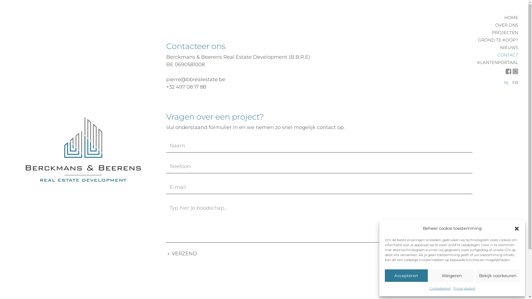 This screenshot has height=299, width=532. Describe the element at coordinates (498, 63) in the screenshot. I see `KLANTENPORTAAL` at that location.